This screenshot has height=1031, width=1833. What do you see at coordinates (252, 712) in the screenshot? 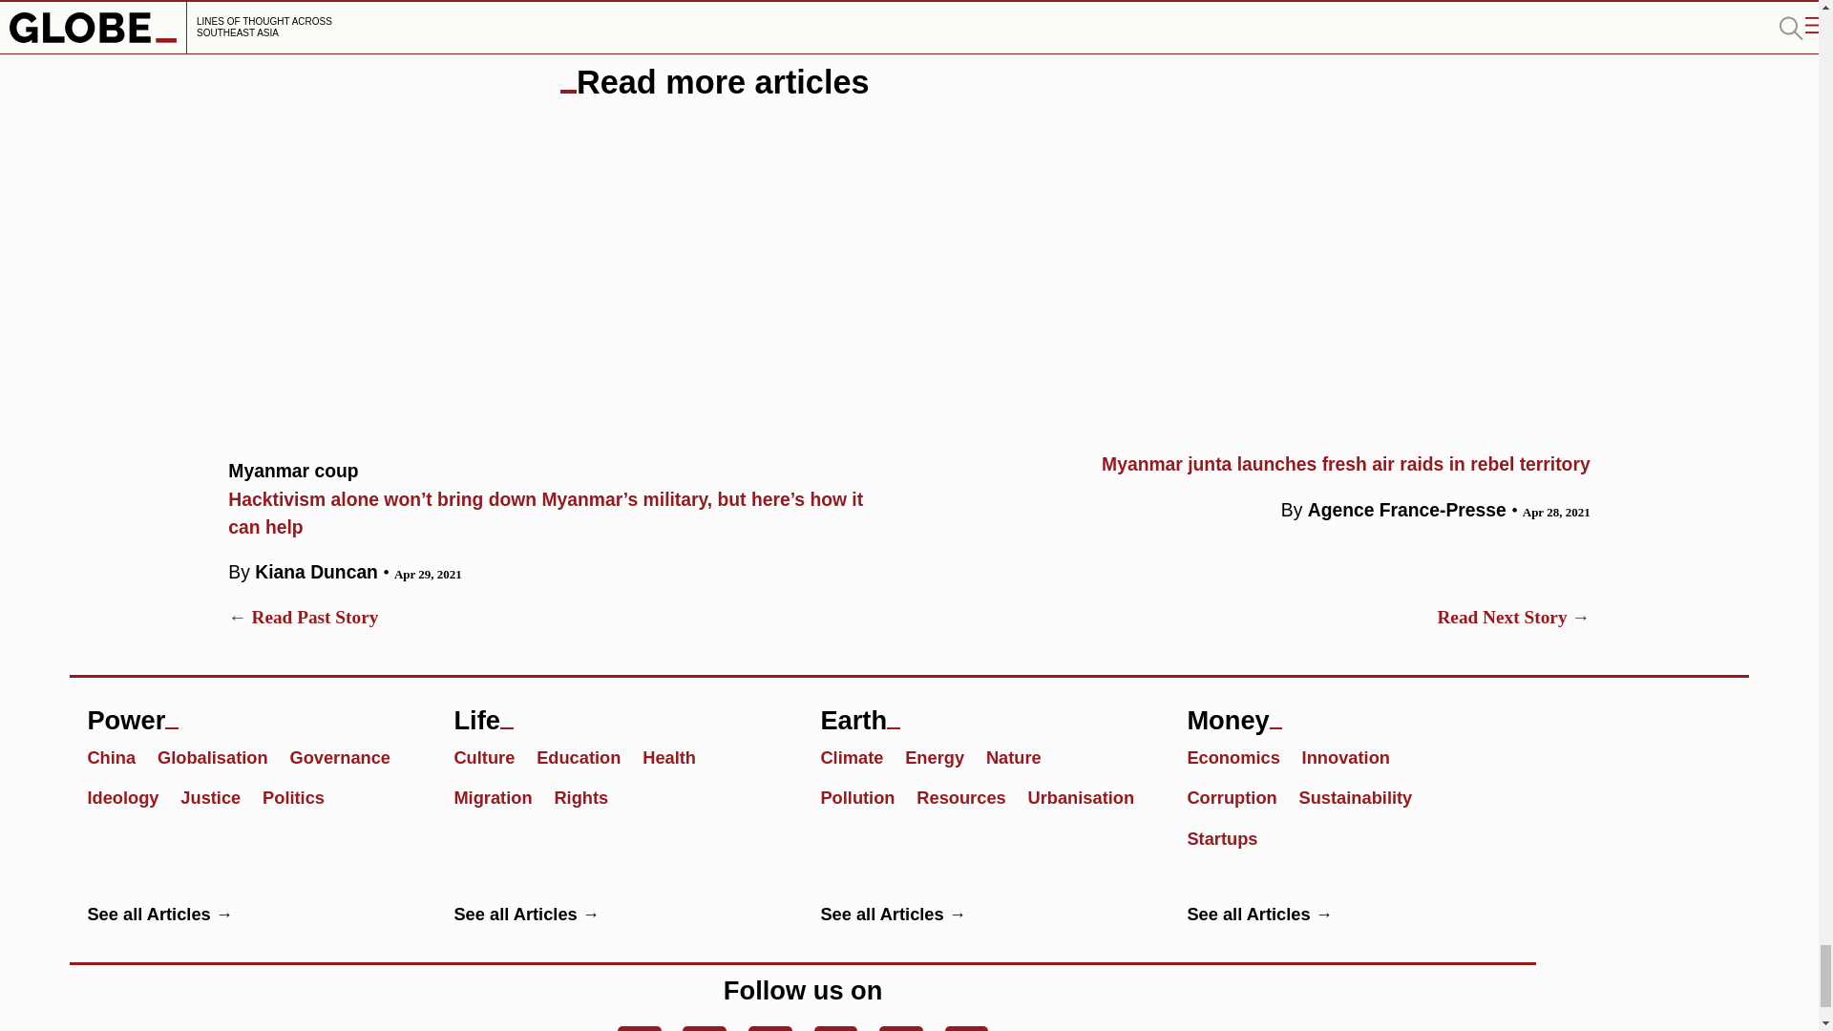
I see `Power` at bounding box center [252, 712].